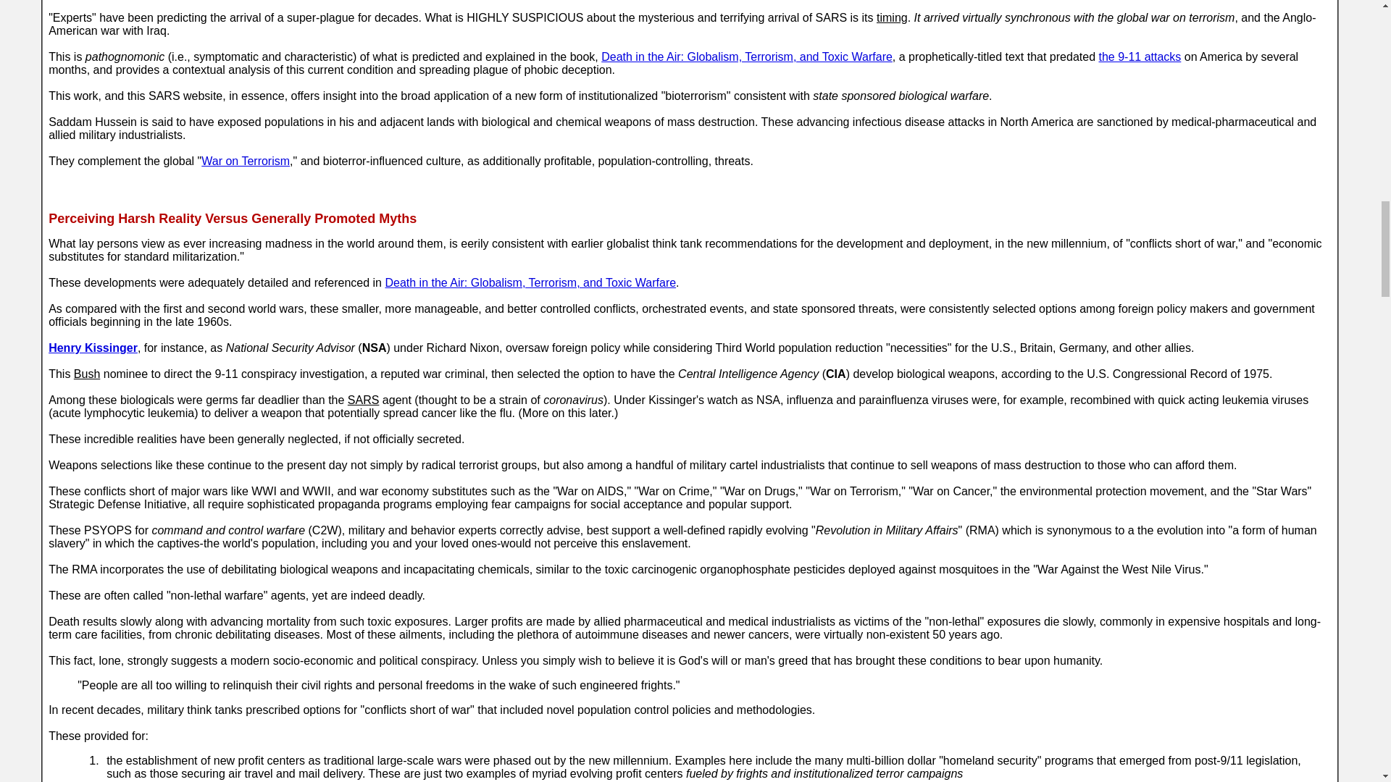  What do you see at coordinates (245, 161) in the screenshot?
I see `War on Terrorism` at bounding box center [245, 161].